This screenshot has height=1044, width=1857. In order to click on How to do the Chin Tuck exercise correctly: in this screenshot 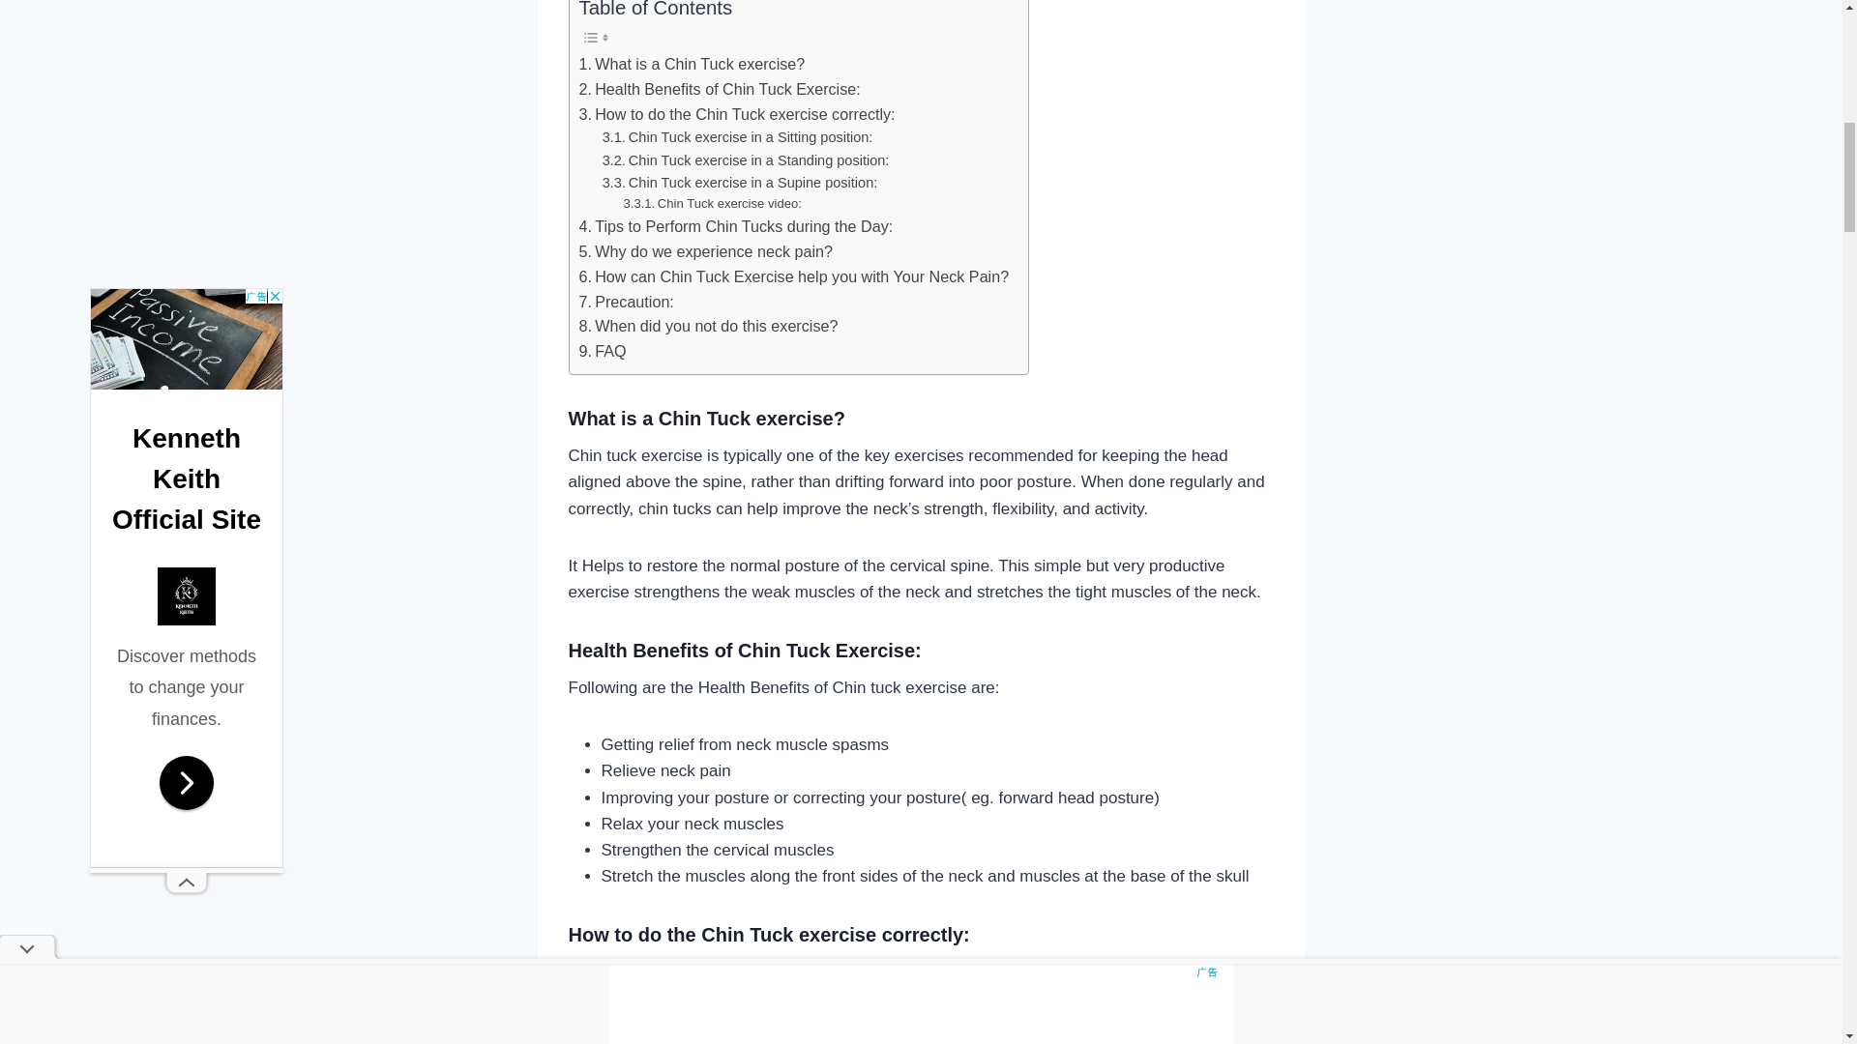, I will do `click(736, 114)`.